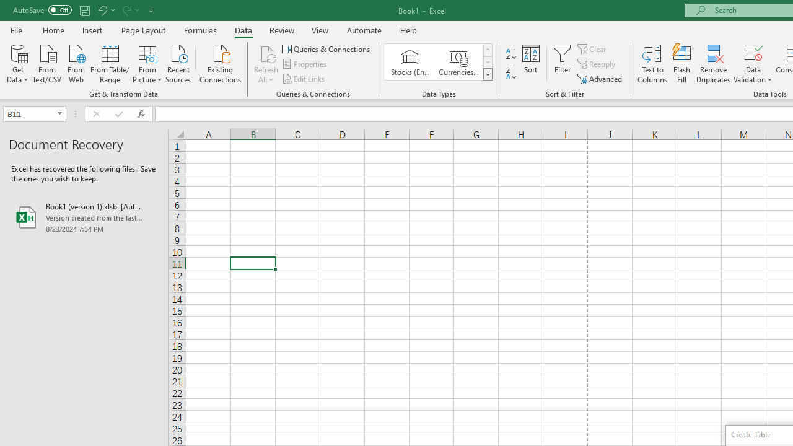 The image size is (793, 446). Describe the element at coordinates (652, 63) in the screenshot. I see `Text to Columns...` at that location.